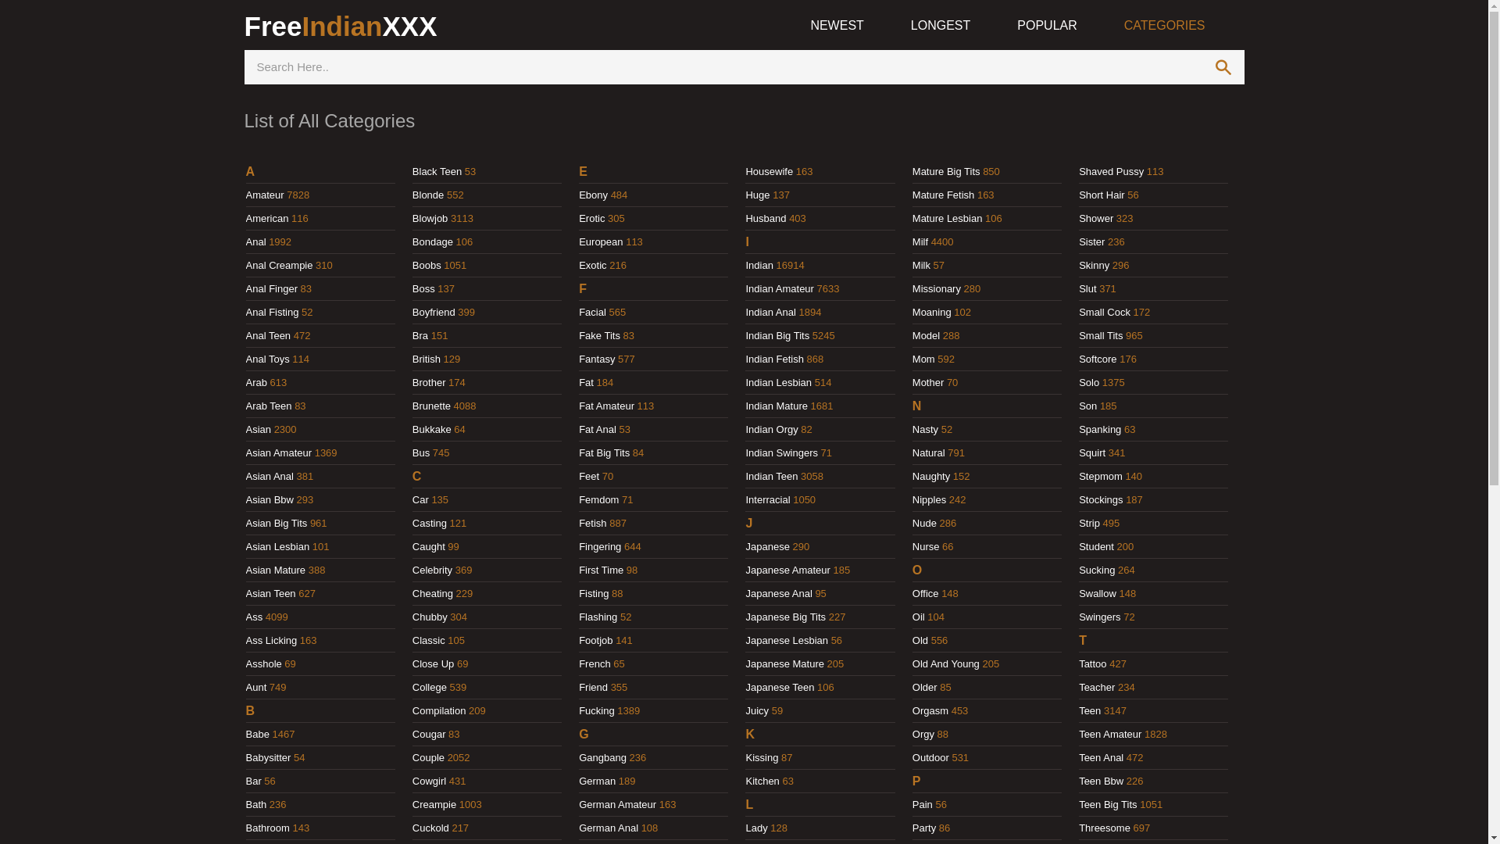  What do you see at coordinates (781, 453) in the screenshot?
I see `Indian Swingers` at bounding box center [781, 453].